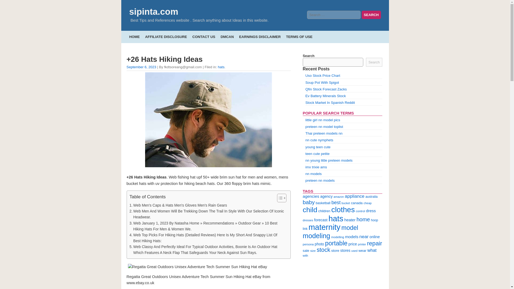 This screenshot has width=514, height=289. I want to click on preteen nn models, so click(320, 180).